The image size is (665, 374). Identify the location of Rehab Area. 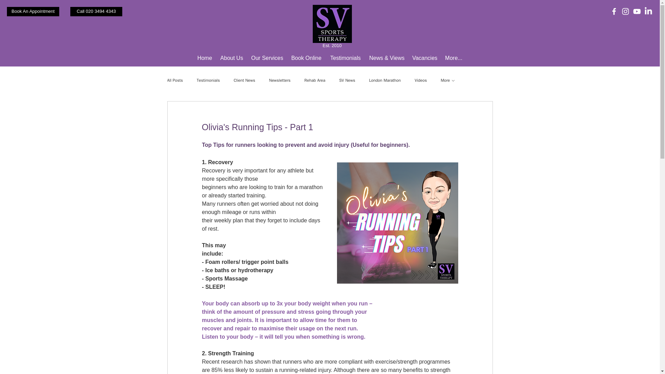
(314, 80).